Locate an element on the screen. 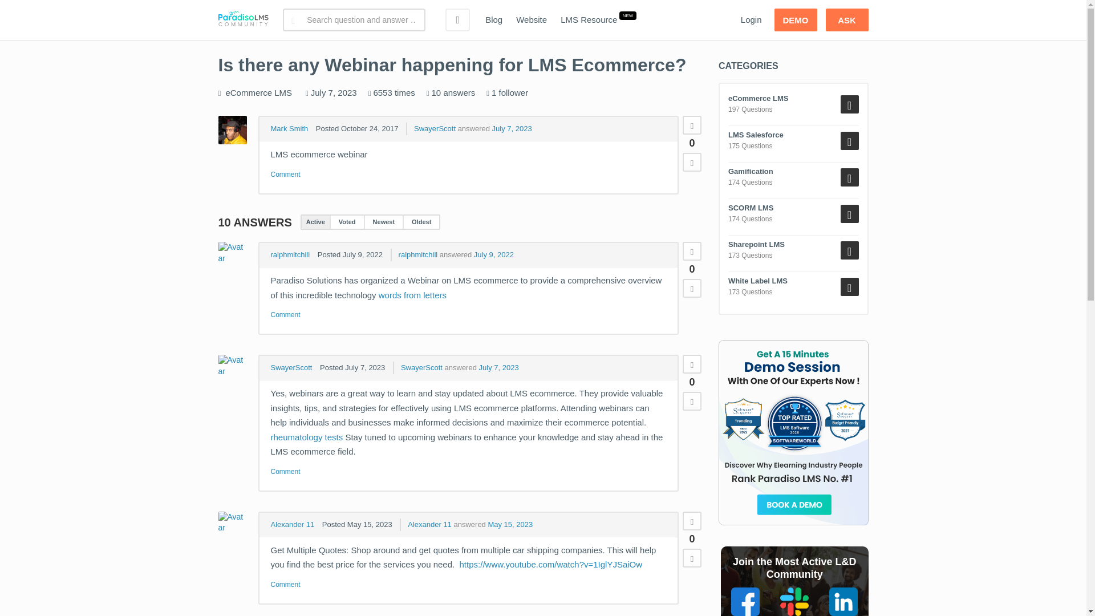 The width and height of the screenshot is (1095, 616). Active is located at coordinates (315, 222).